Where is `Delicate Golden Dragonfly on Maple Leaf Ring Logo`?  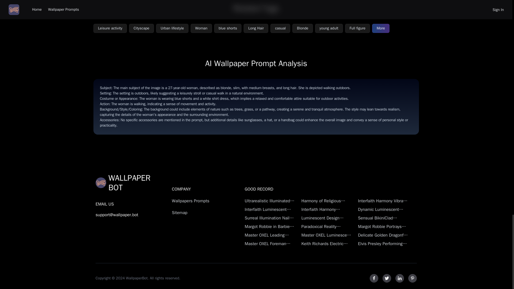
Delicate Golden Dragonfly on Maple Leaf Ring Logo is located at coordinates (383, 235).